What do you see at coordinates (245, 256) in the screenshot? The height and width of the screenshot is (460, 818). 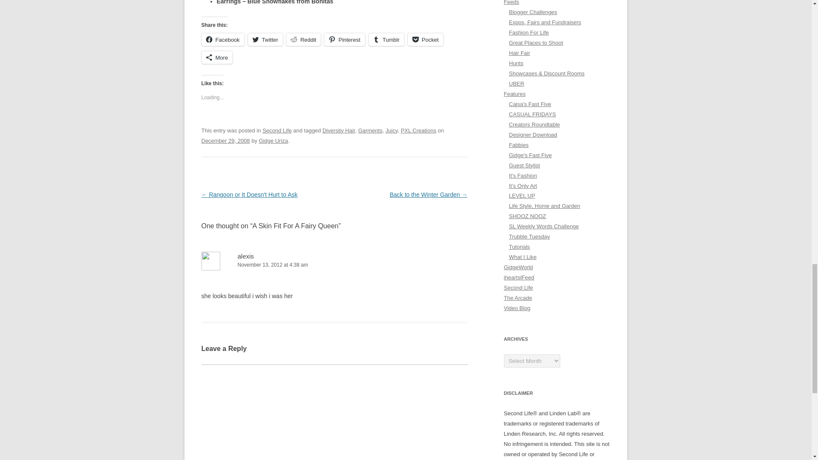 I see `alexis` at bounding box center [245, 256].